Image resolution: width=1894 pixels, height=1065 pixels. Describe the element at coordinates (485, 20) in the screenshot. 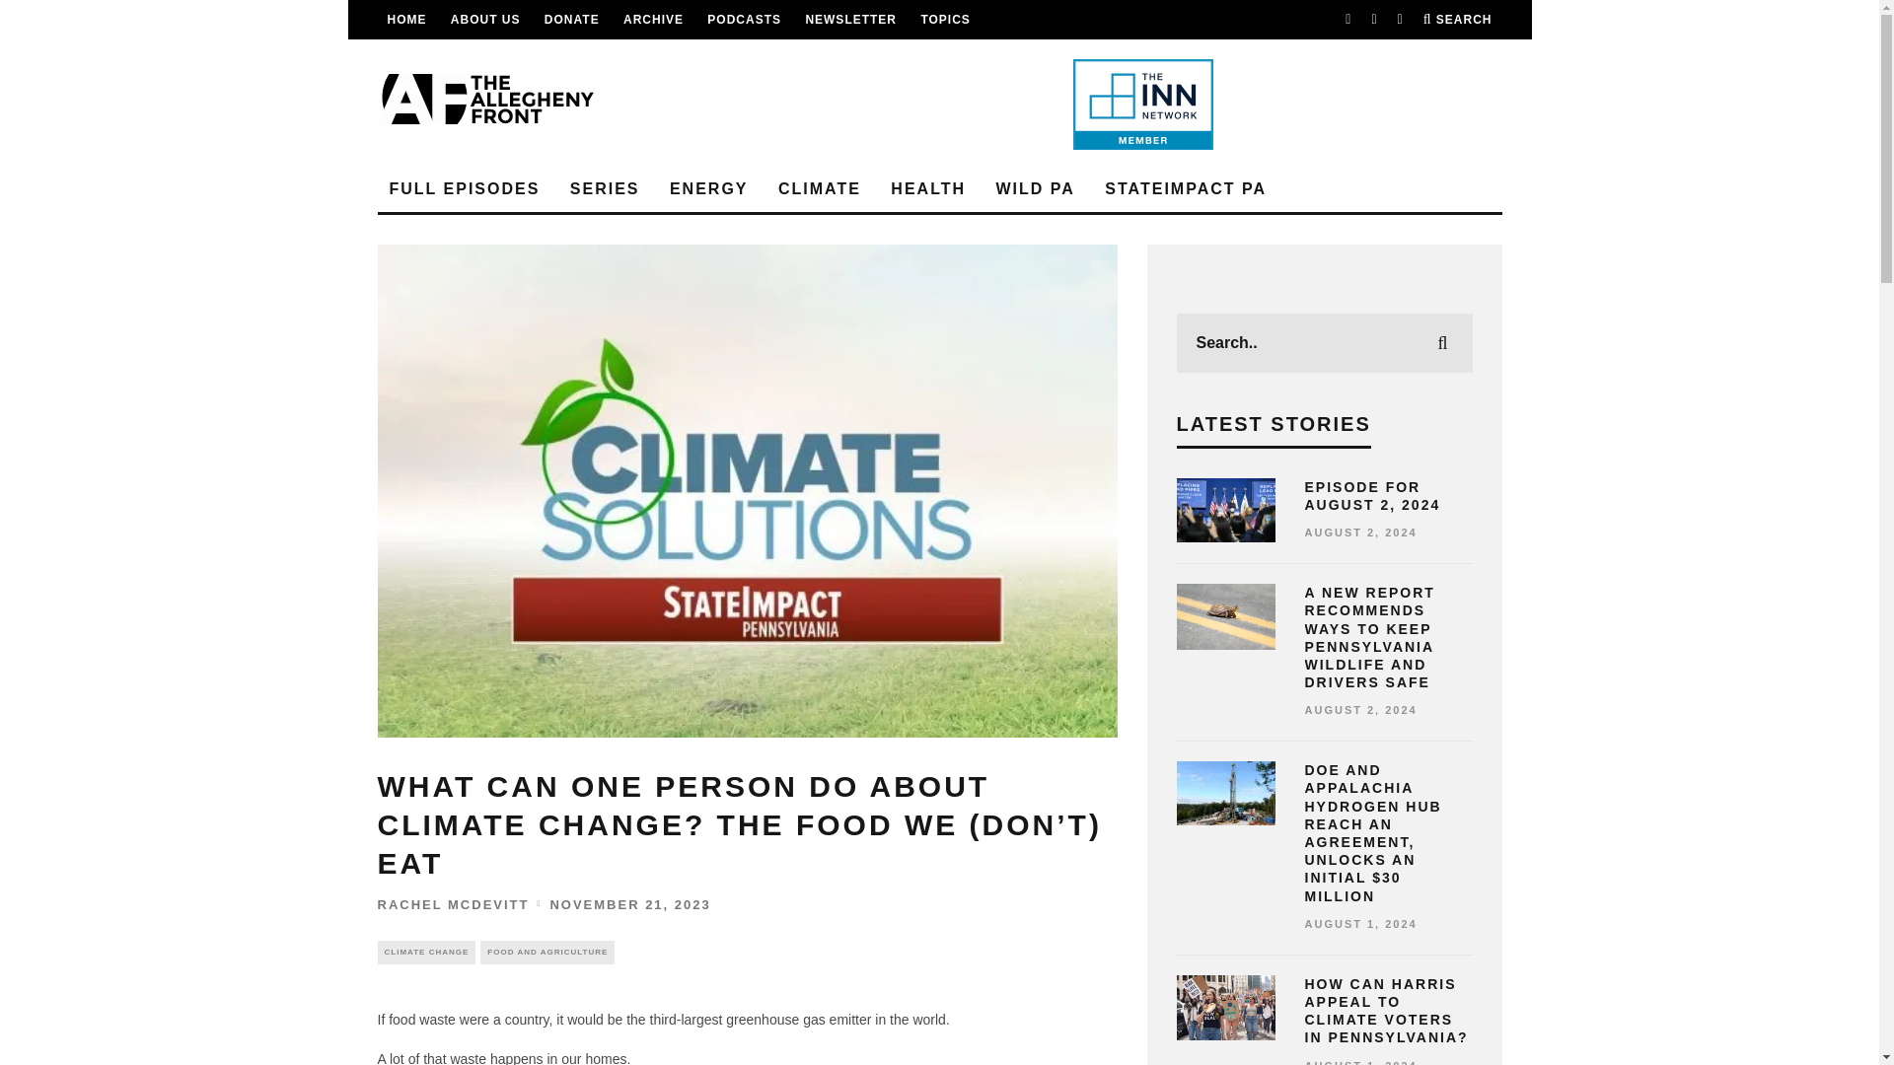

I see `ABOUT US` at that location.